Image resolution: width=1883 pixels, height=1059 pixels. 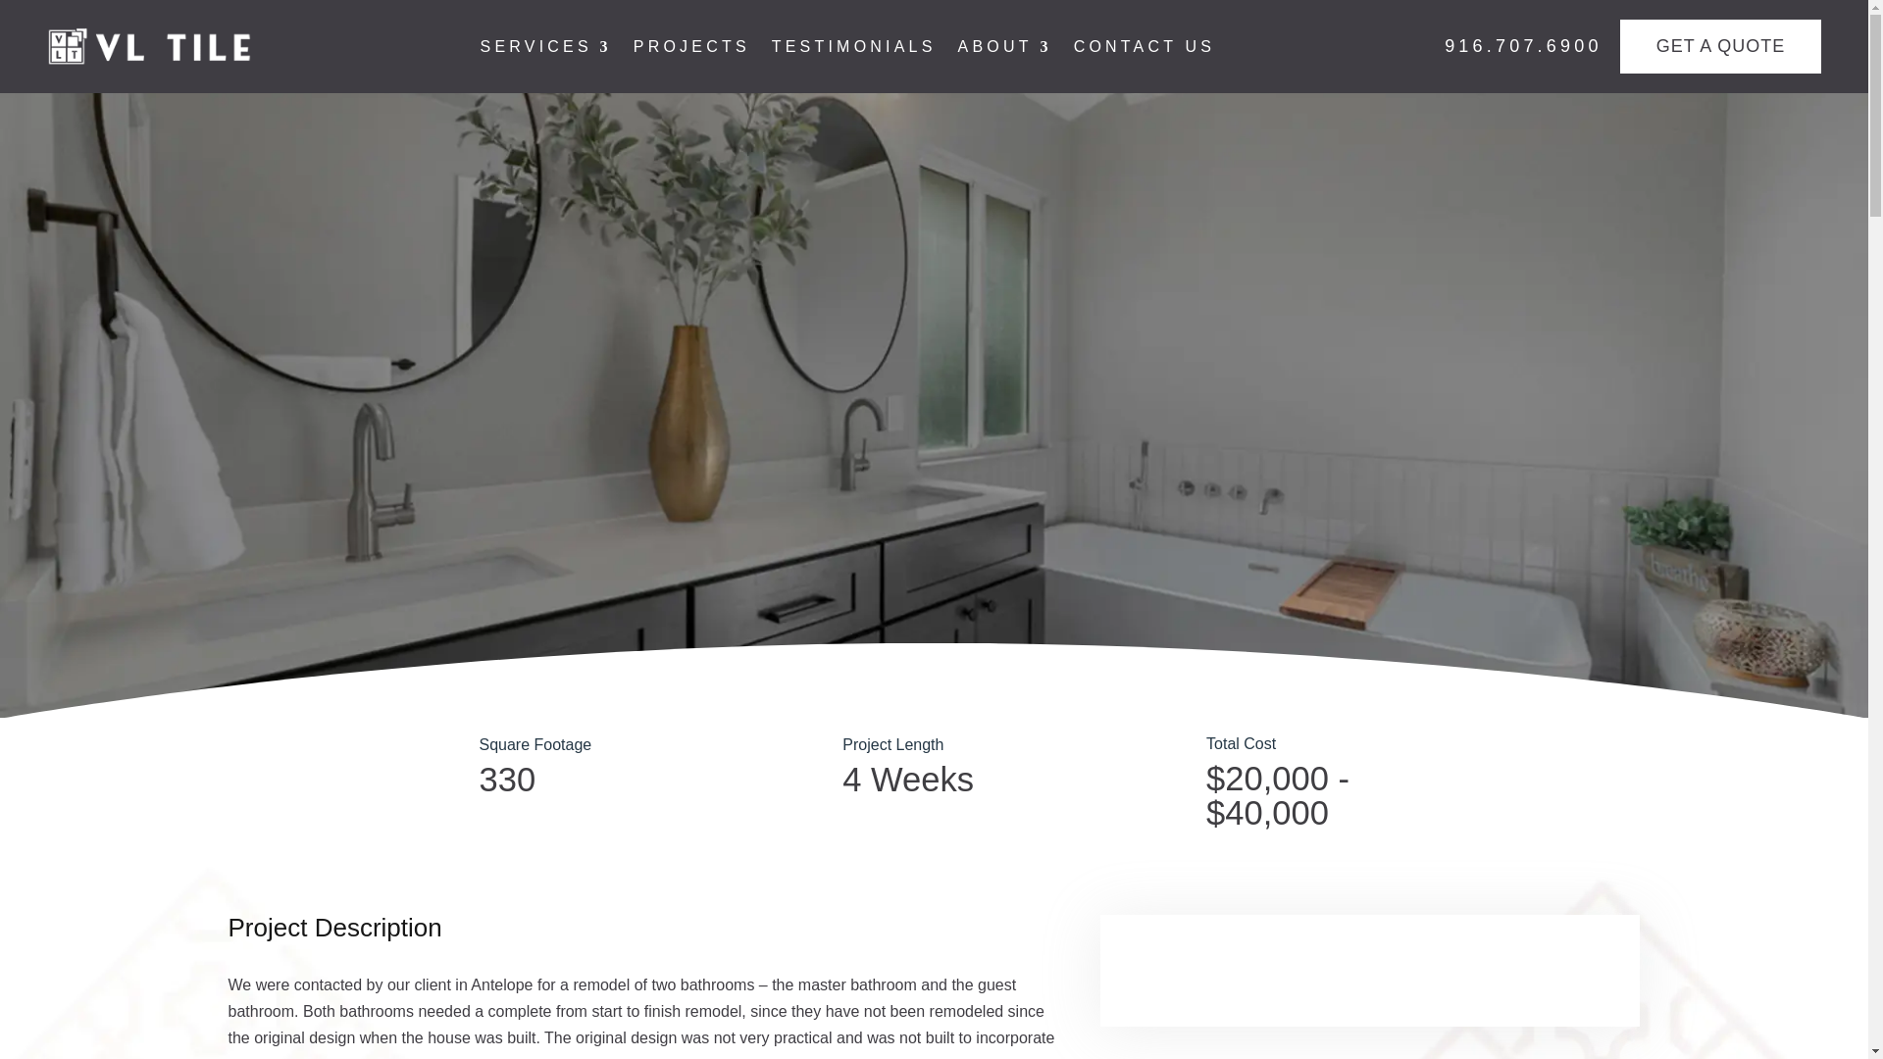 What do you see at coordinates (545, 49) in the screenshot?
I see `SERVICES` at bounding box center [545, 49].